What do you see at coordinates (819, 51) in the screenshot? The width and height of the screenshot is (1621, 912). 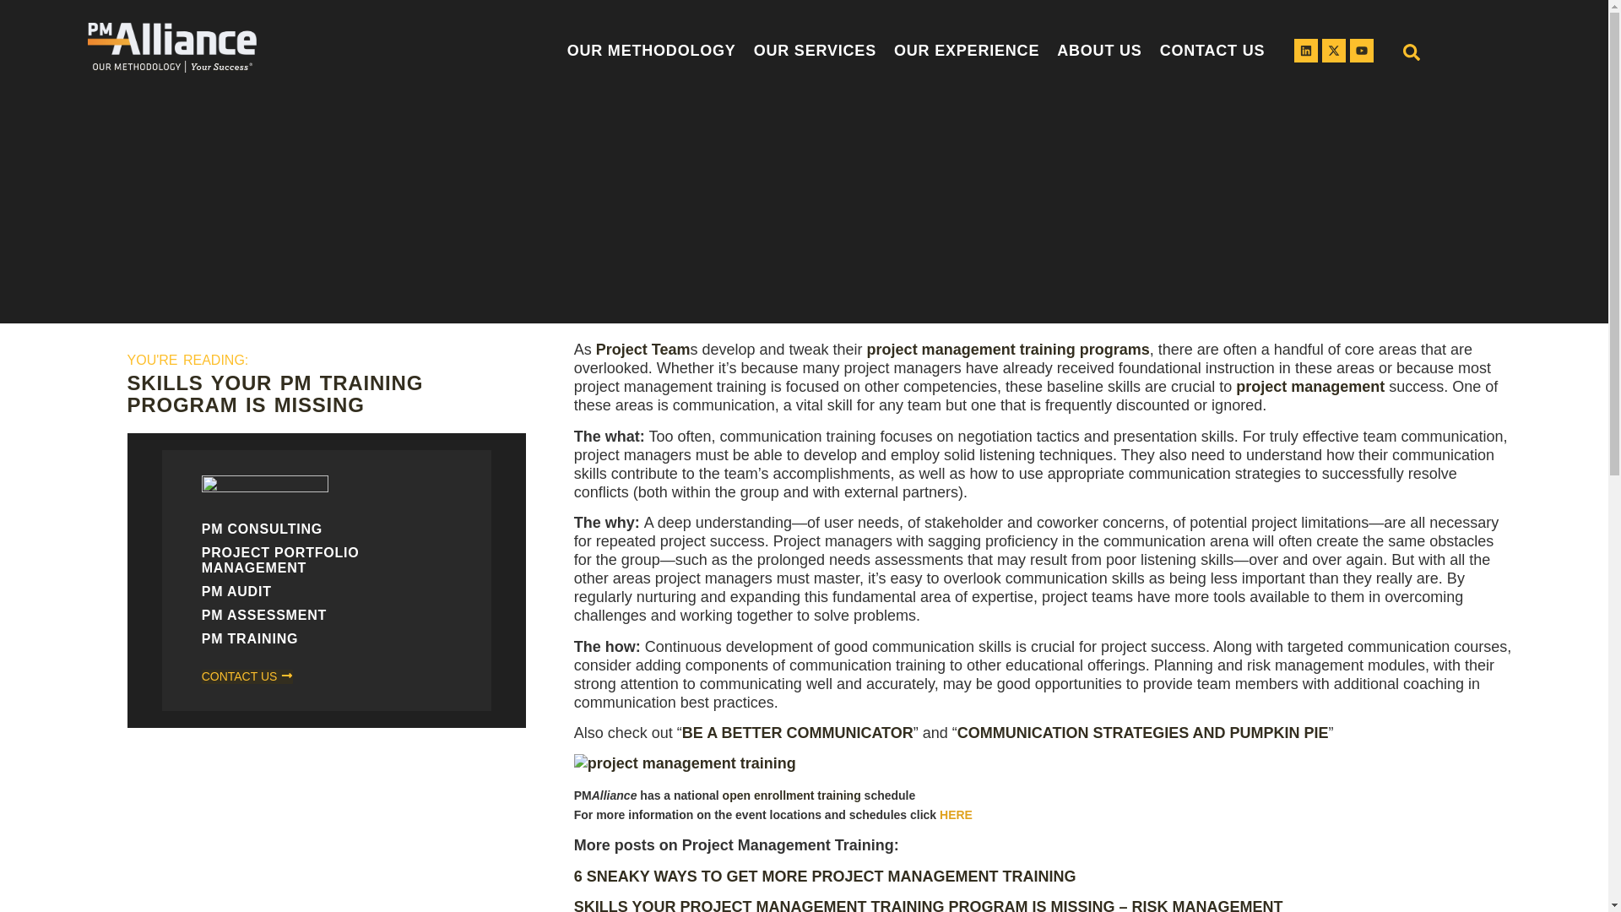 I see `Project Management Services` at bounding box center [819, 51].